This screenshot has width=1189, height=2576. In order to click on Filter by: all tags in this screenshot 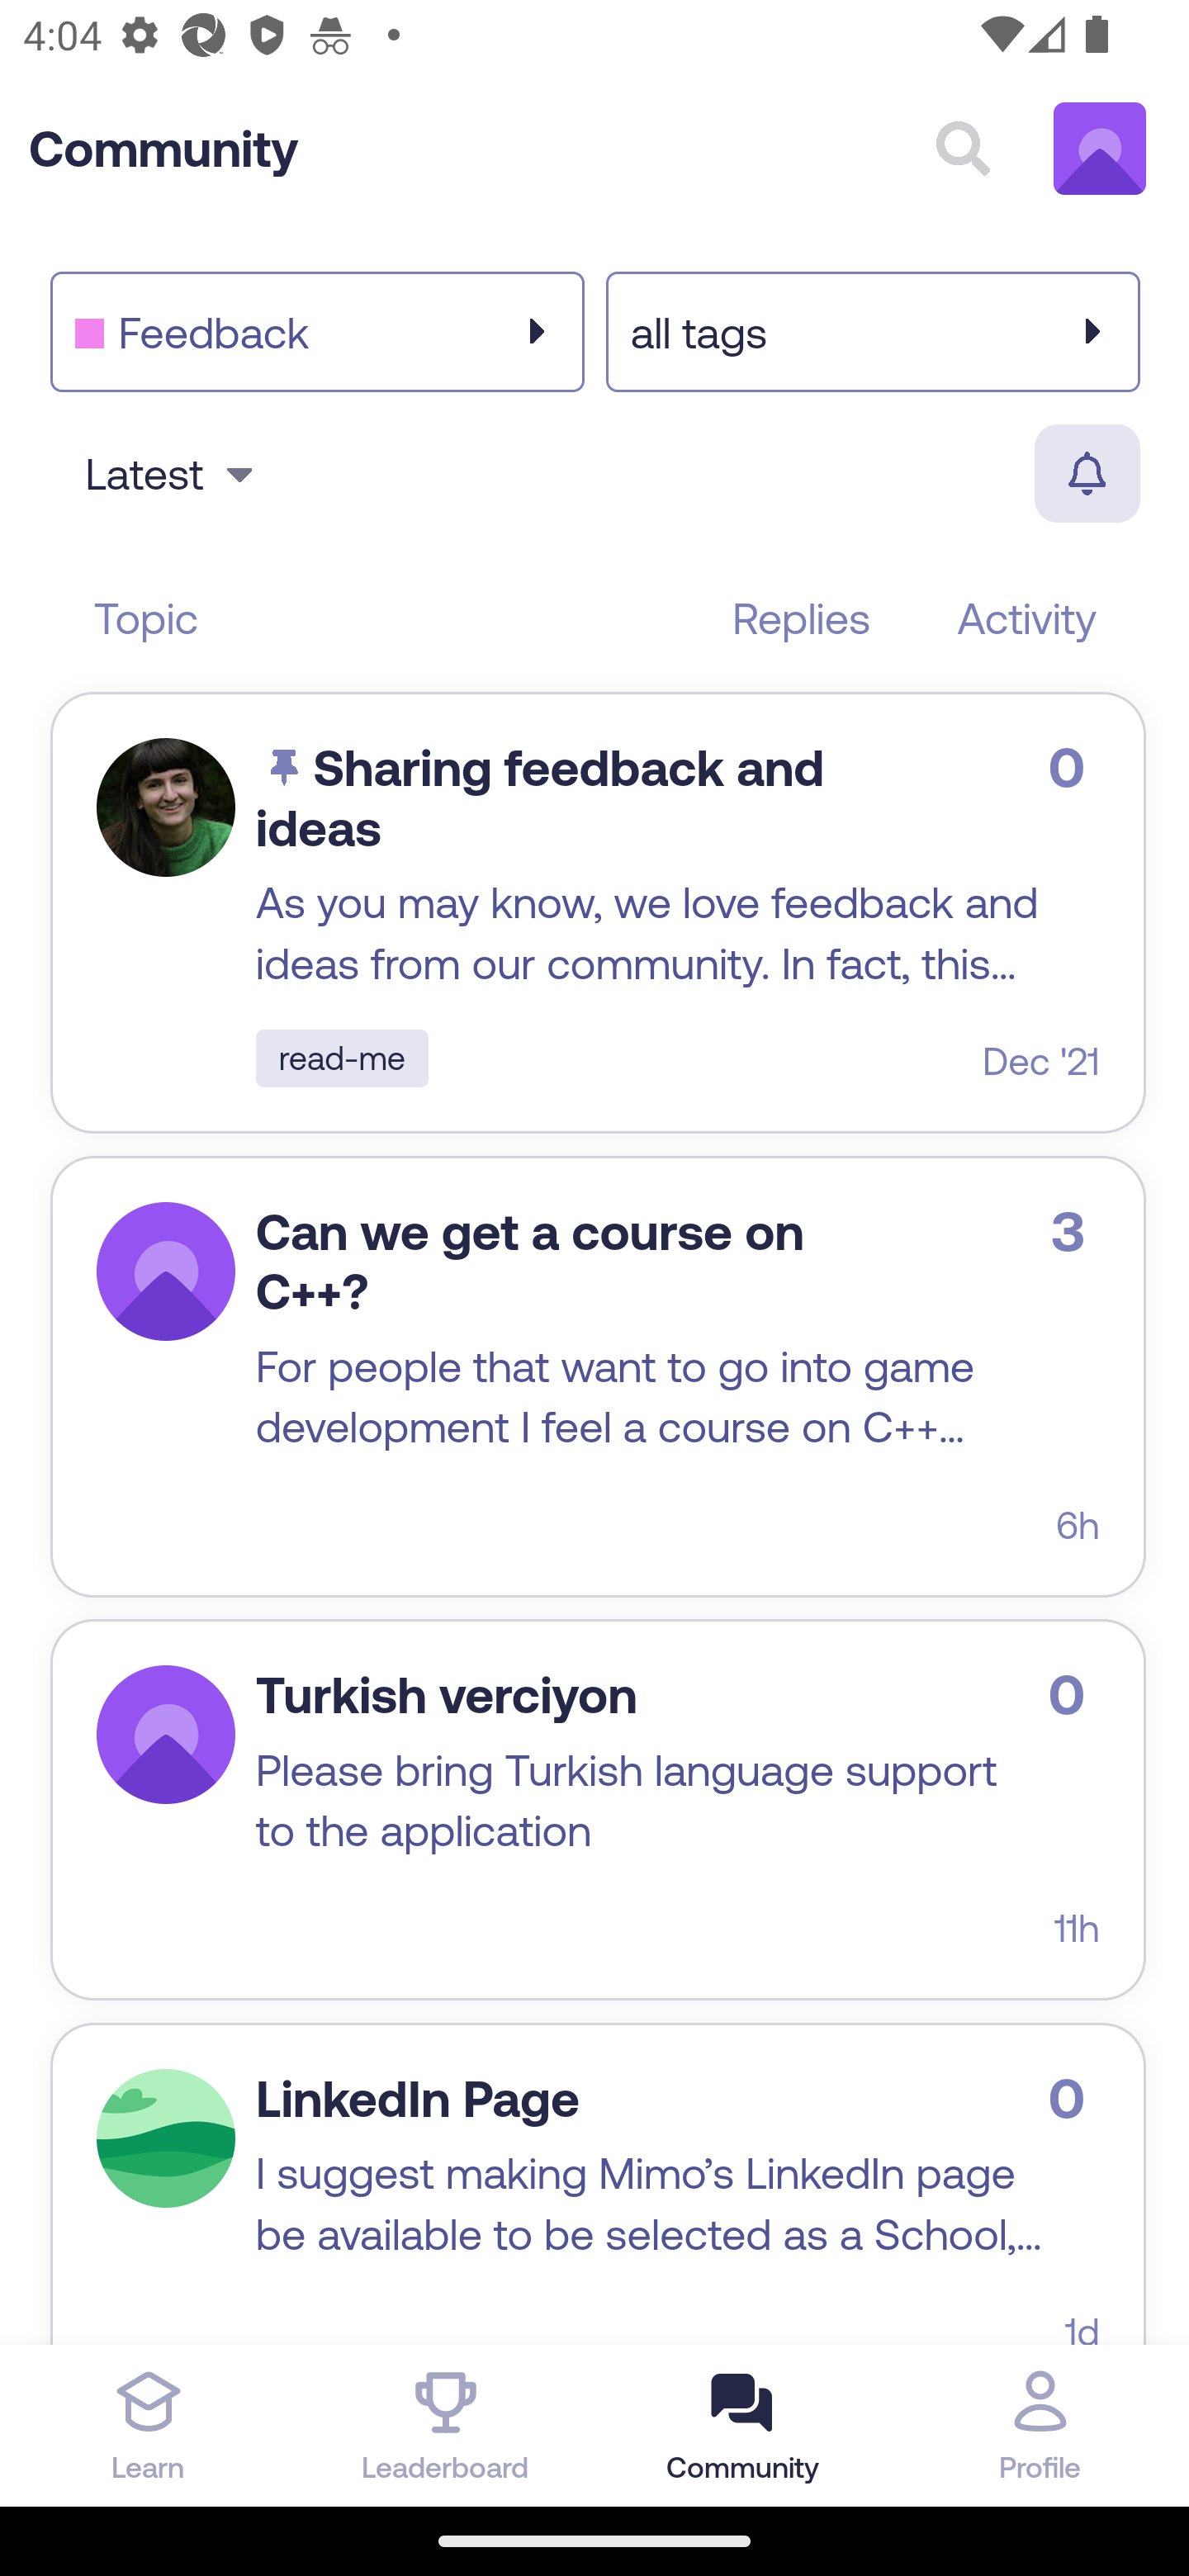, I will do `click(872, 330)`.